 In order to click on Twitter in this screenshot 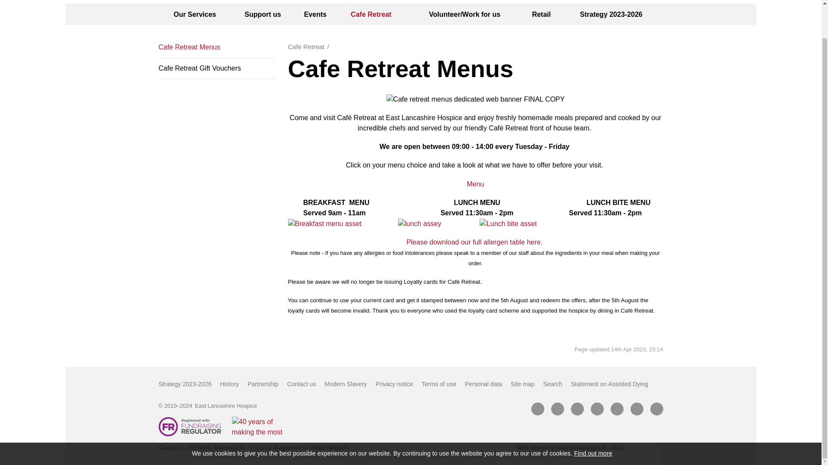, I will do `click(557, 409)`.